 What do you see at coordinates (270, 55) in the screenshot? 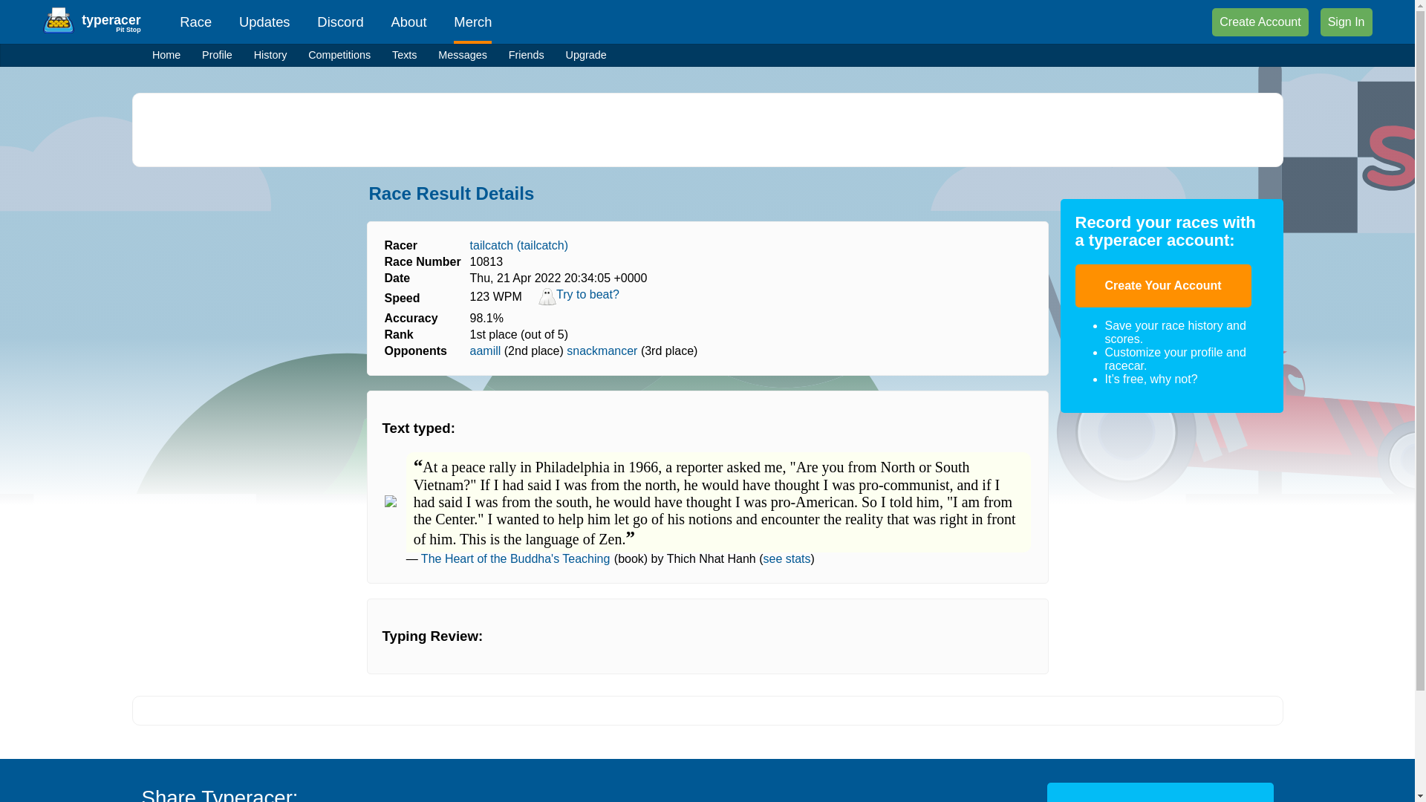
I see `History` at bounding box center [270, 55].